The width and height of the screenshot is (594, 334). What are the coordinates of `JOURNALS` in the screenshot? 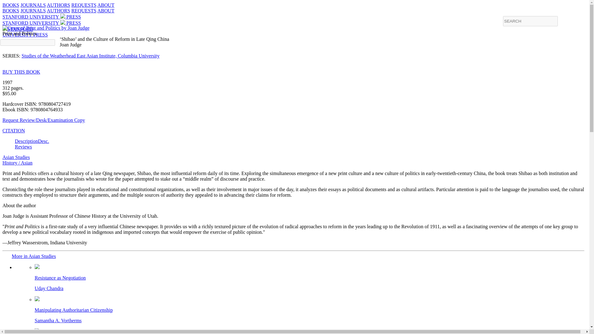 It's located at (58, 11).